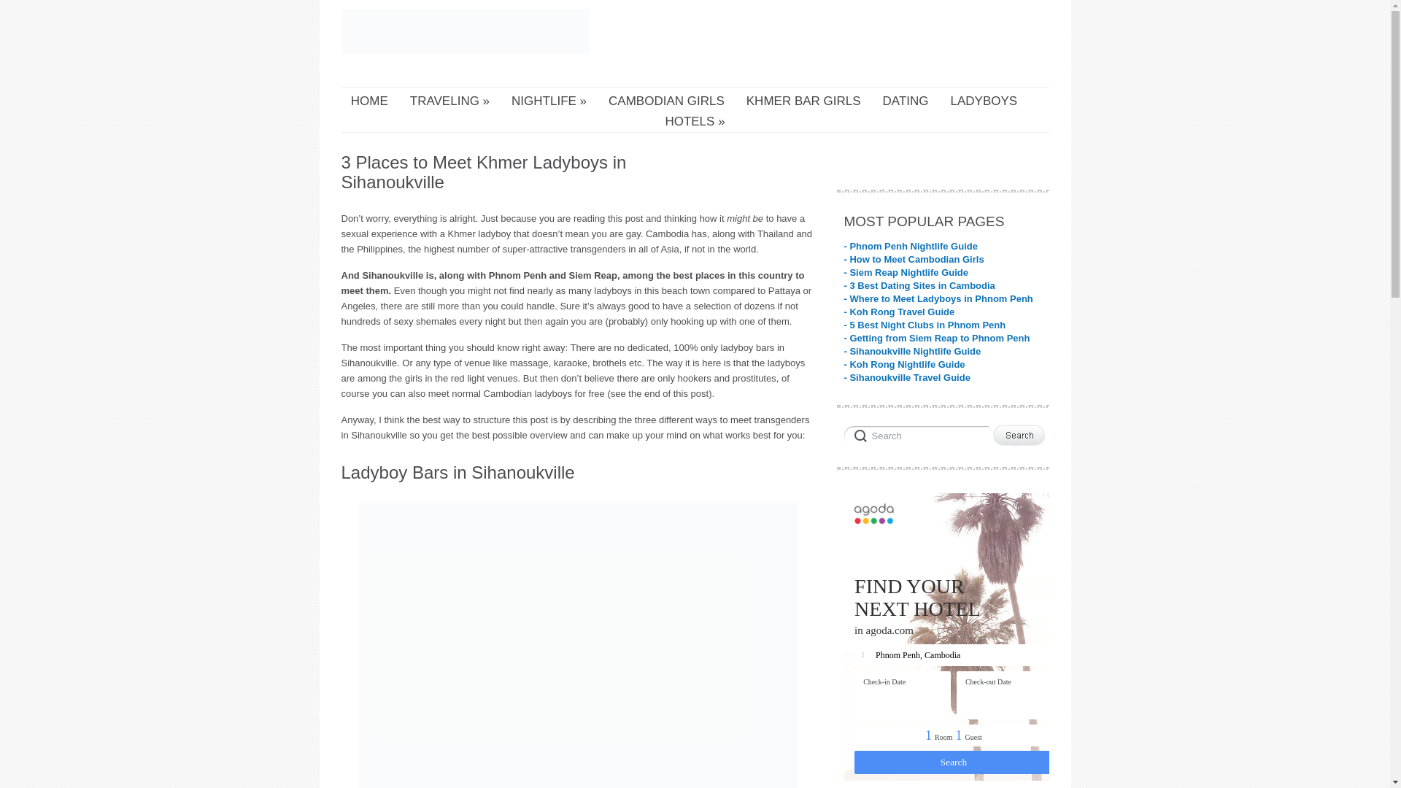 Image resolution: width=1401 pixels, height=788 pixels. I want to click on DATING, so click(905, 101).